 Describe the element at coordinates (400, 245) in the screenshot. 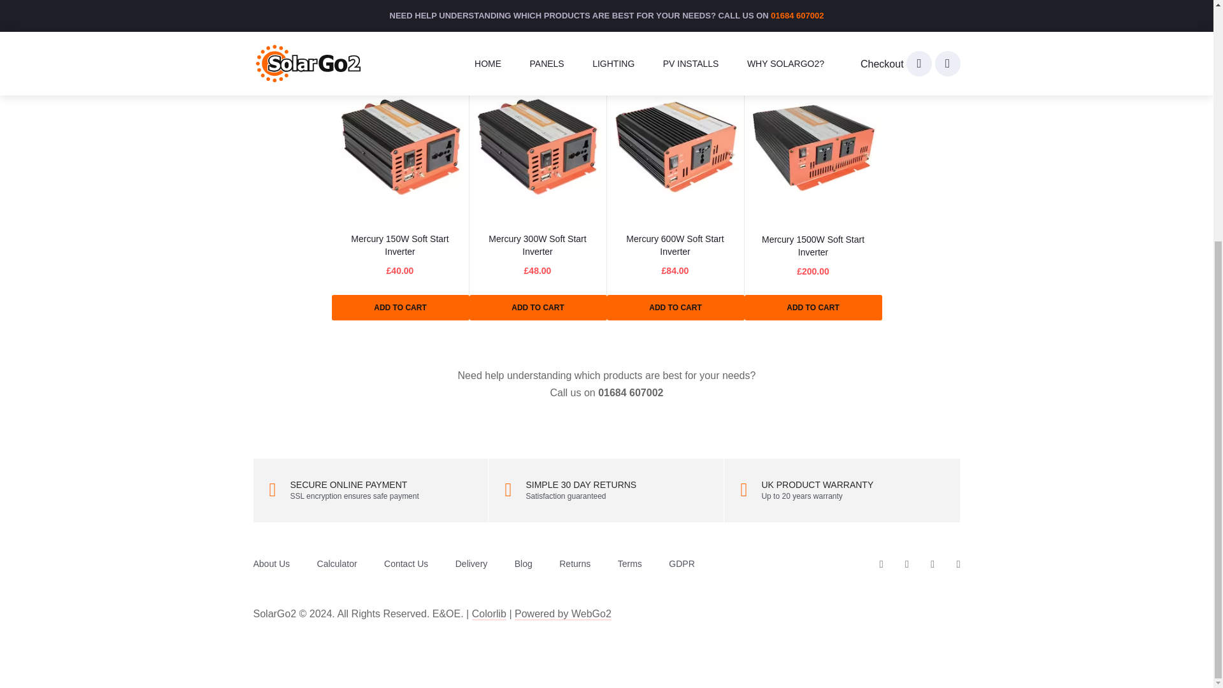

I see `Mercury 150W Soft Start Inverter` at that location.